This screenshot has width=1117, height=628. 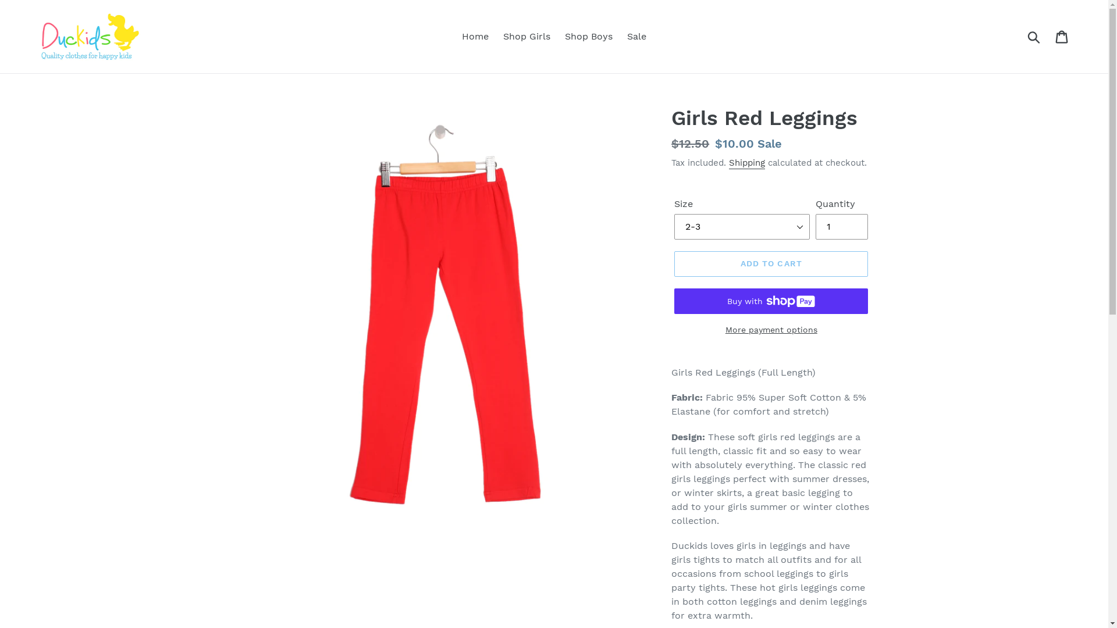 I want to click on More payment options, so click(x=771, y=330).